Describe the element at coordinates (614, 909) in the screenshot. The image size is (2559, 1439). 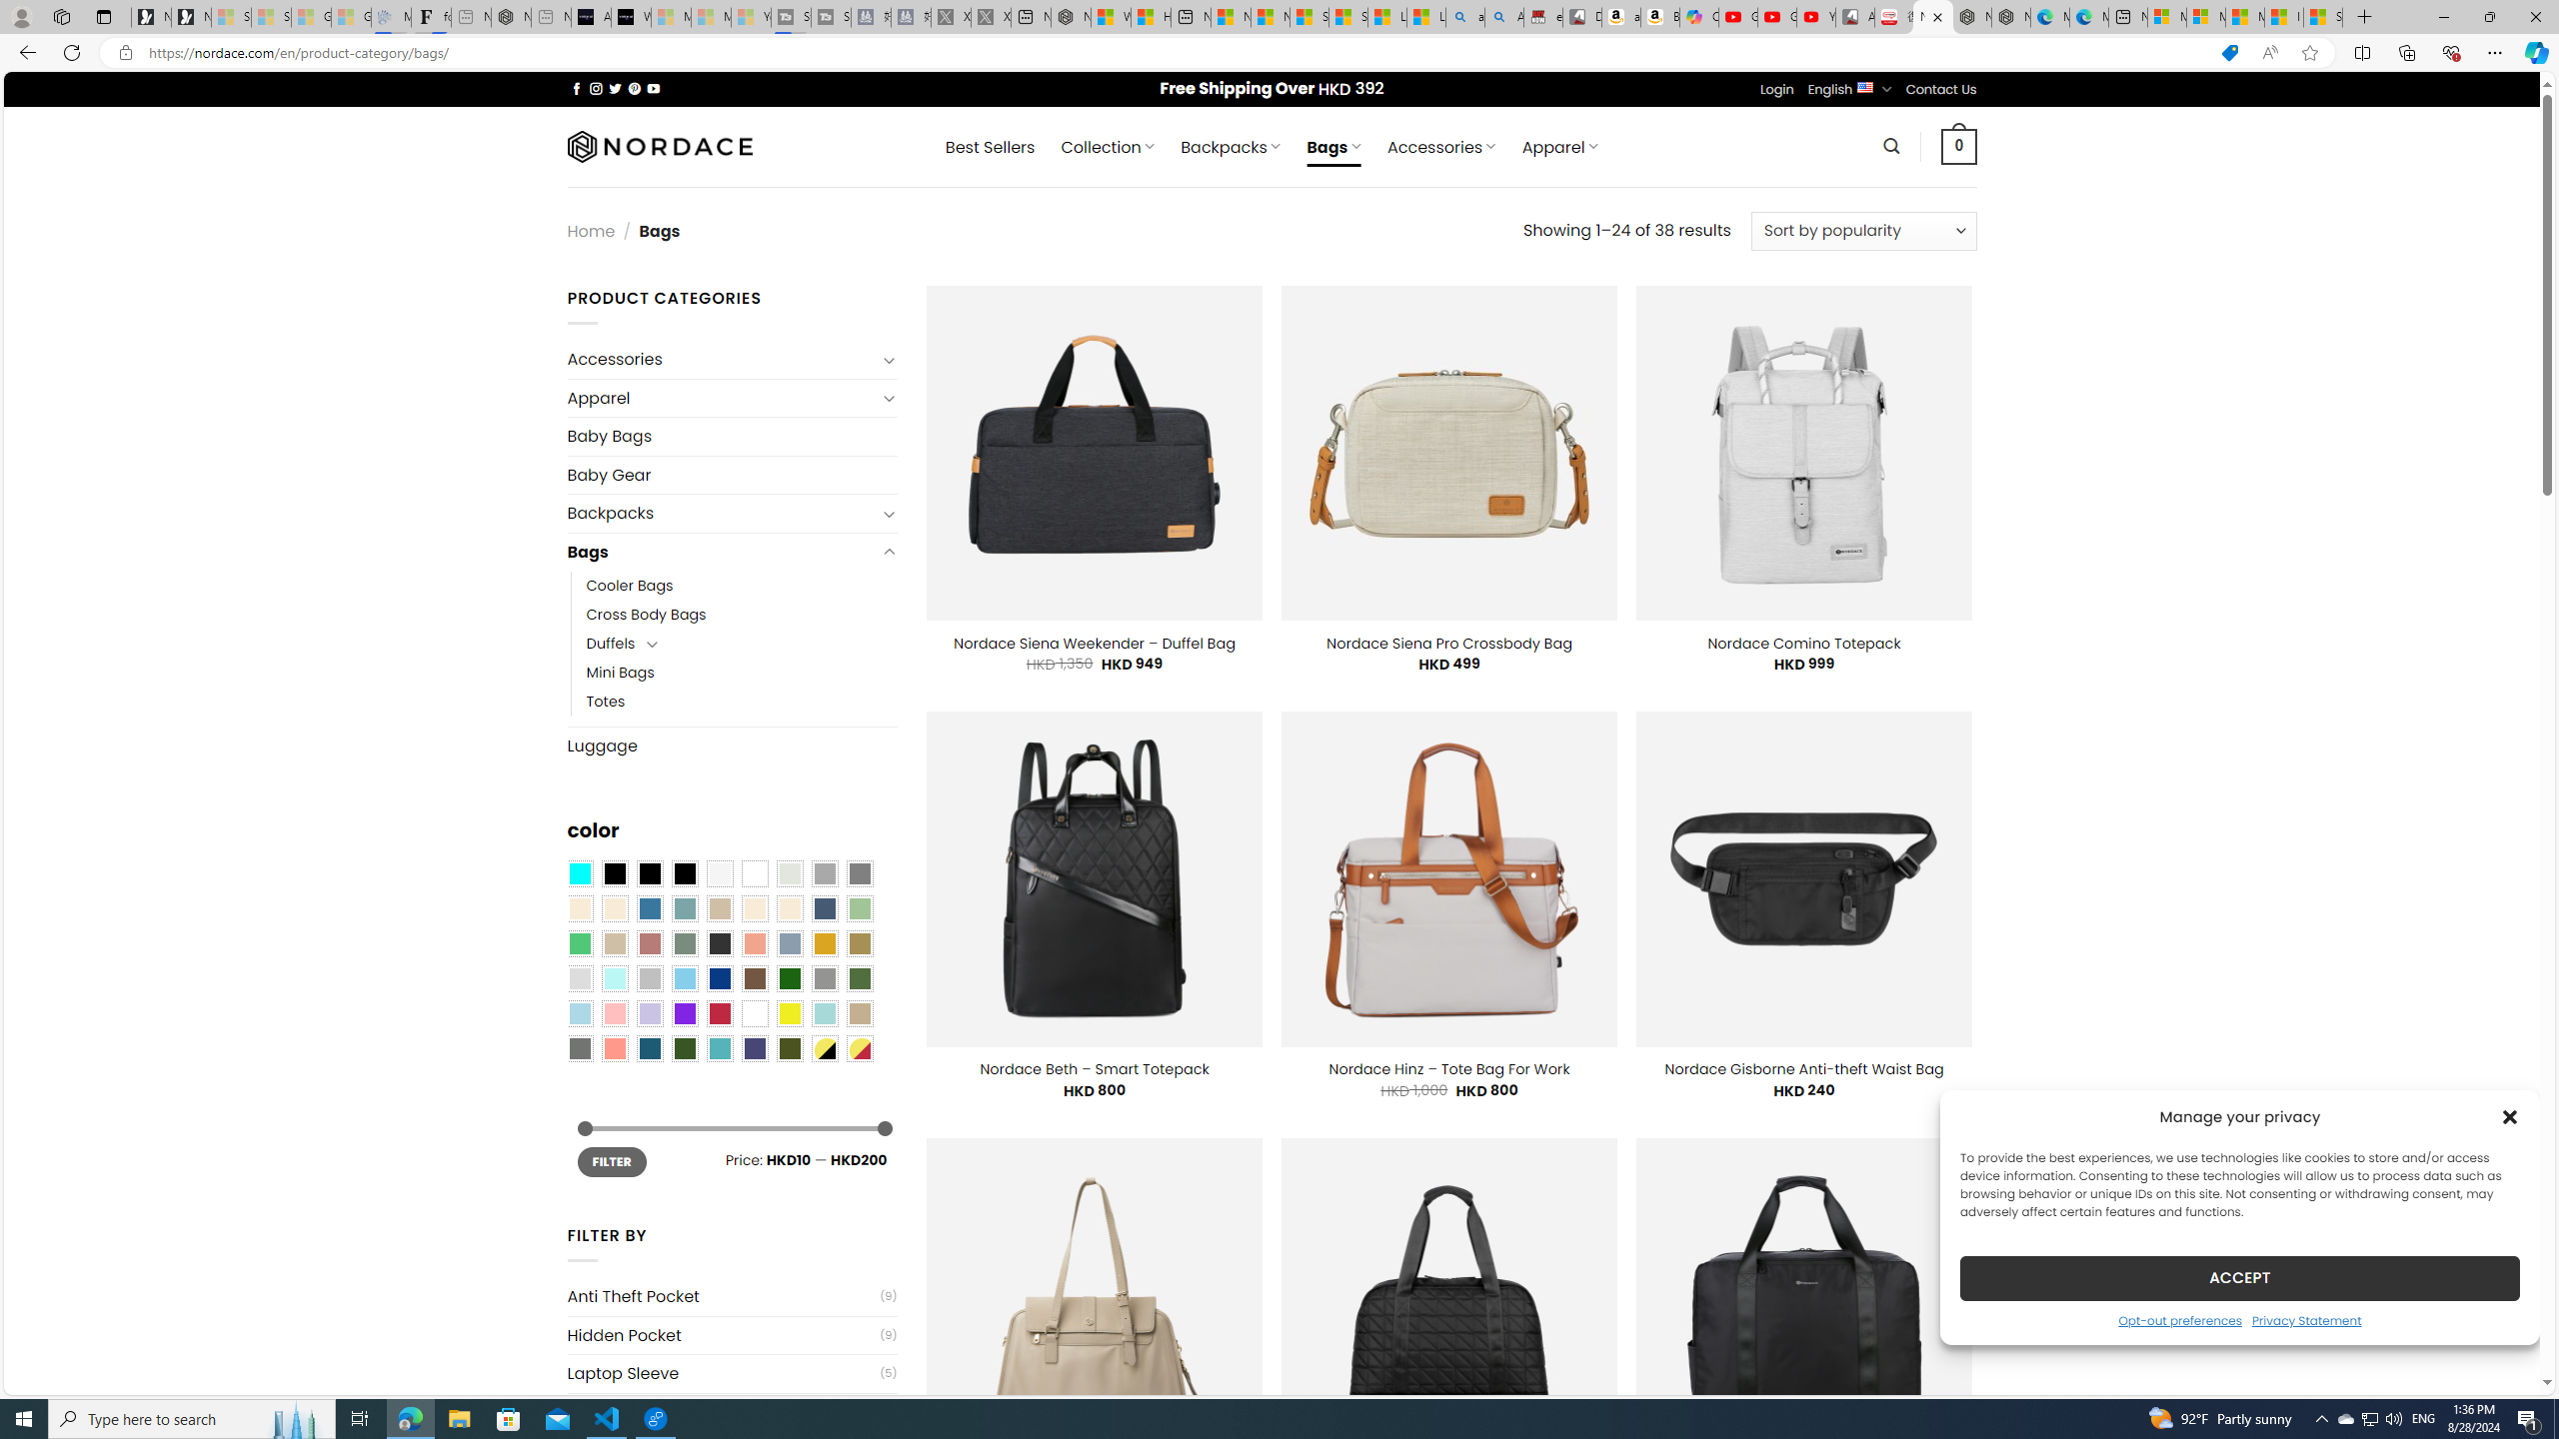
I see `Beige-Brown` at that location.